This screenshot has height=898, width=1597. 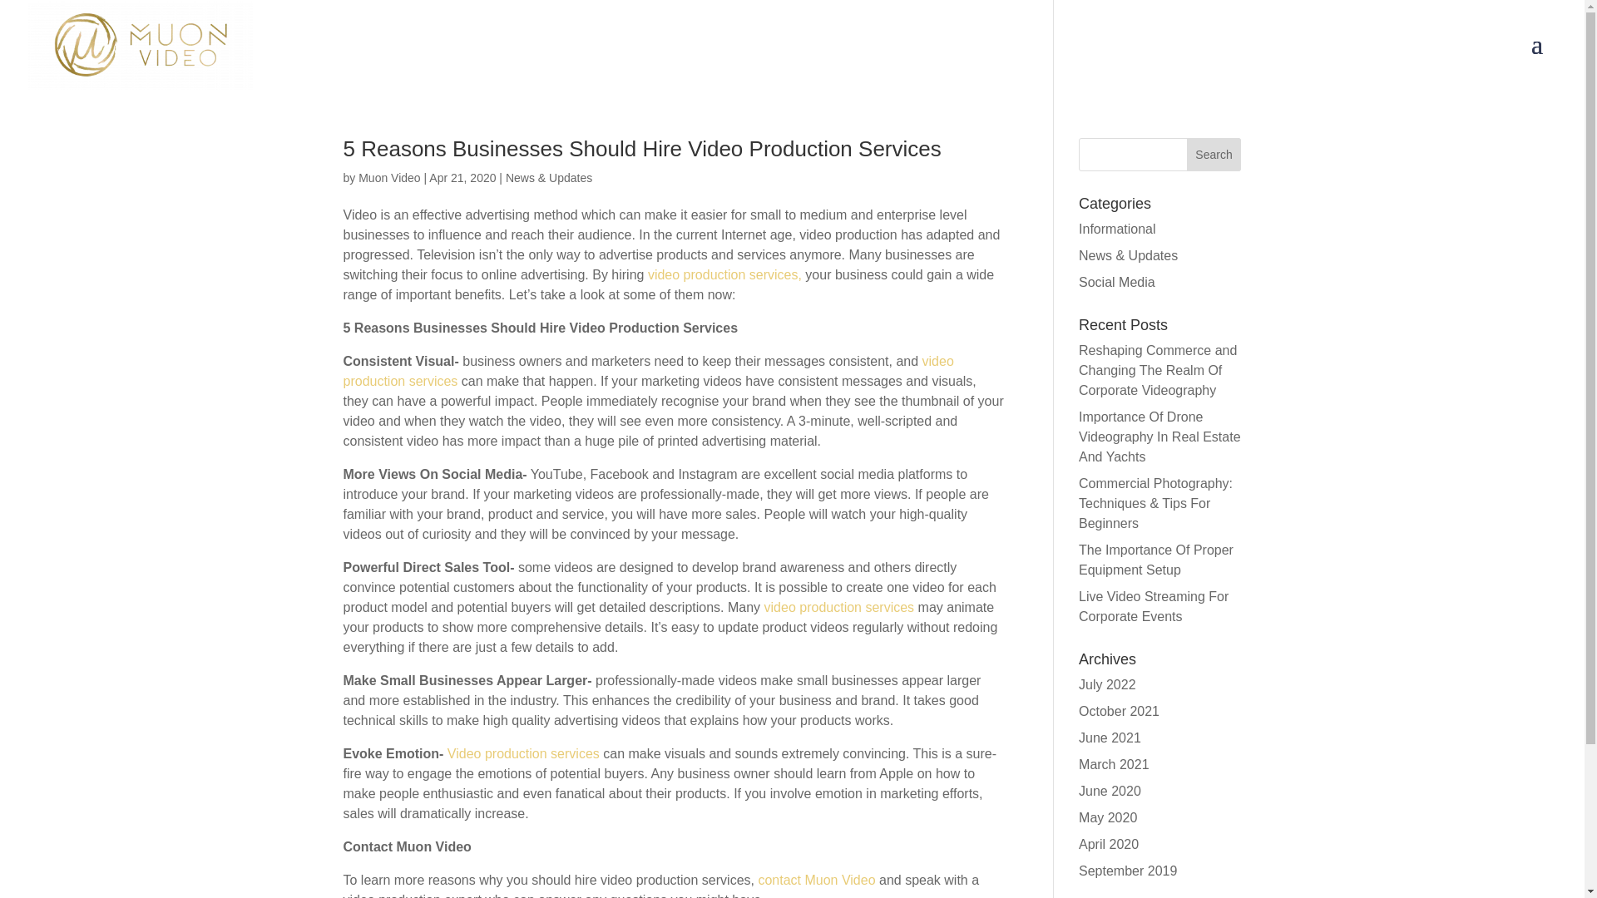 What do you see at coordinates (648, 371) in the screenshot?
I see `video production services` at bounding box center [648, 371].